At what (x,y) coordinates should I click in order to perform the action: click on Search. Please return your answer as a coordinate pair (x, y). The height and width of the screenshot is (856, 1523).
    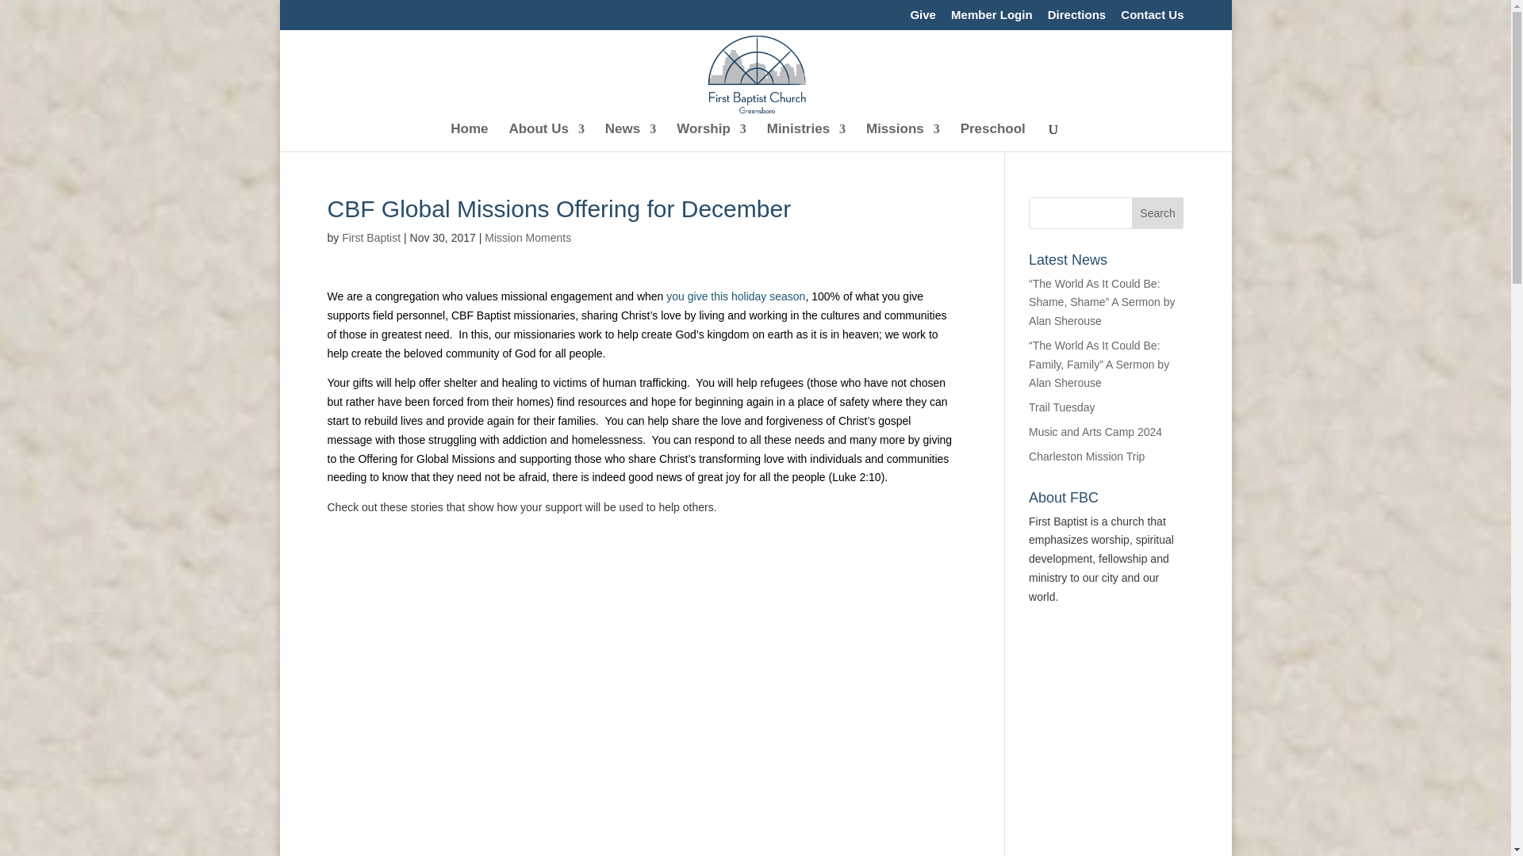
    Looking at the image, I should click on (1158, 212).